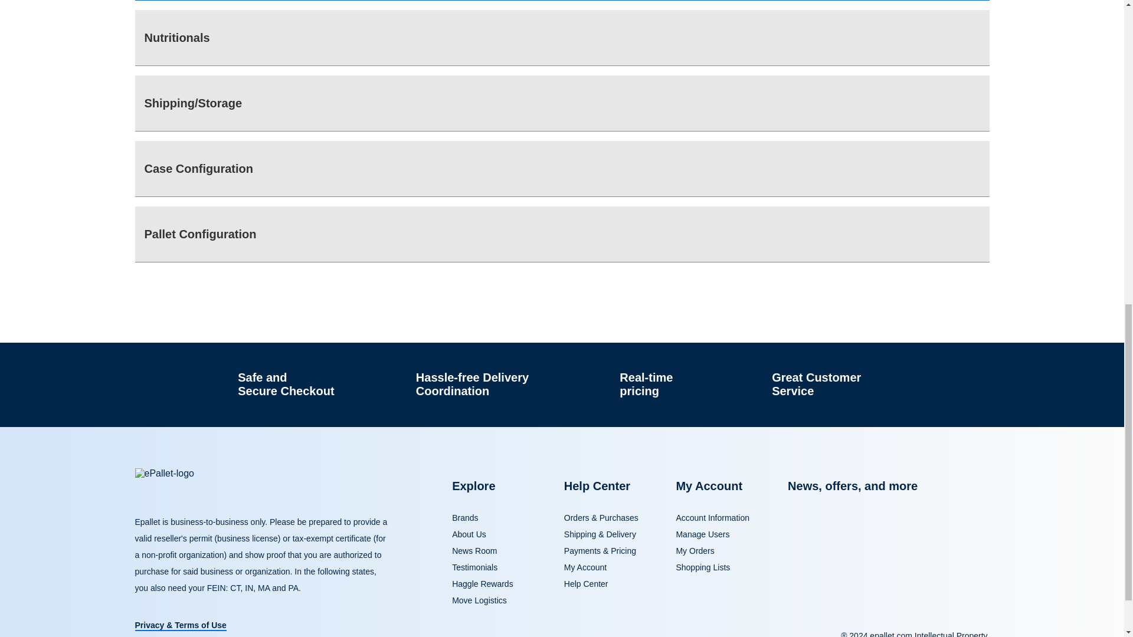 This screenshot has height=637, width=1133. Describe the element at coordinates (465, 518) in the screenshot. I see `Brands` at that location.